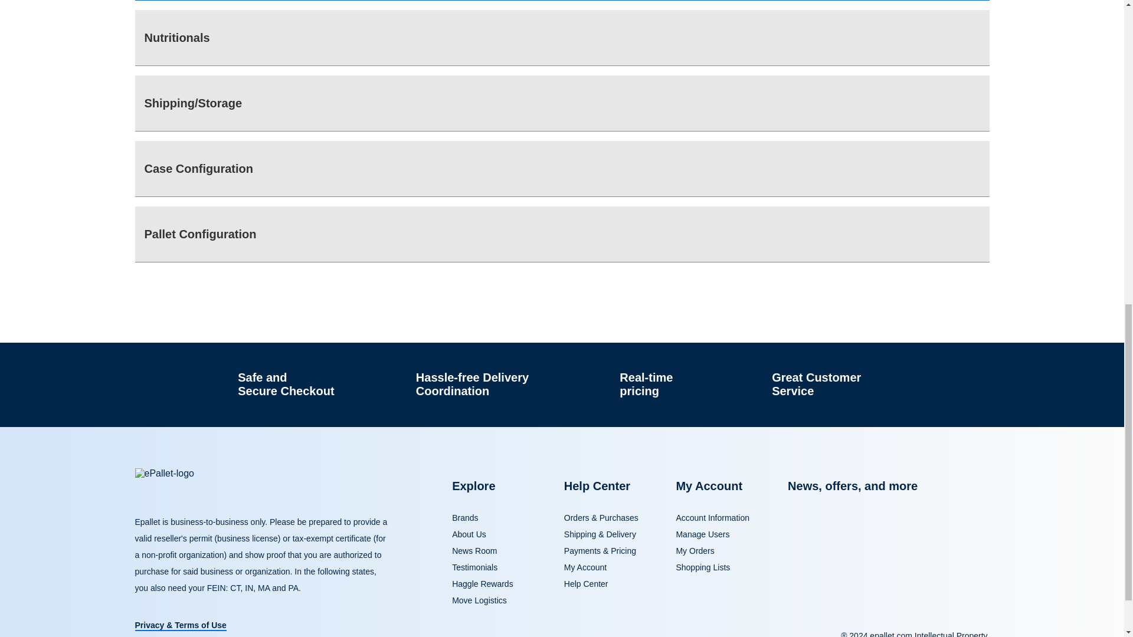 This screenshot has height=637, width=1133. Describe the element at coordinates (465, 518) in the screenshot. I see `Brands` at that location.